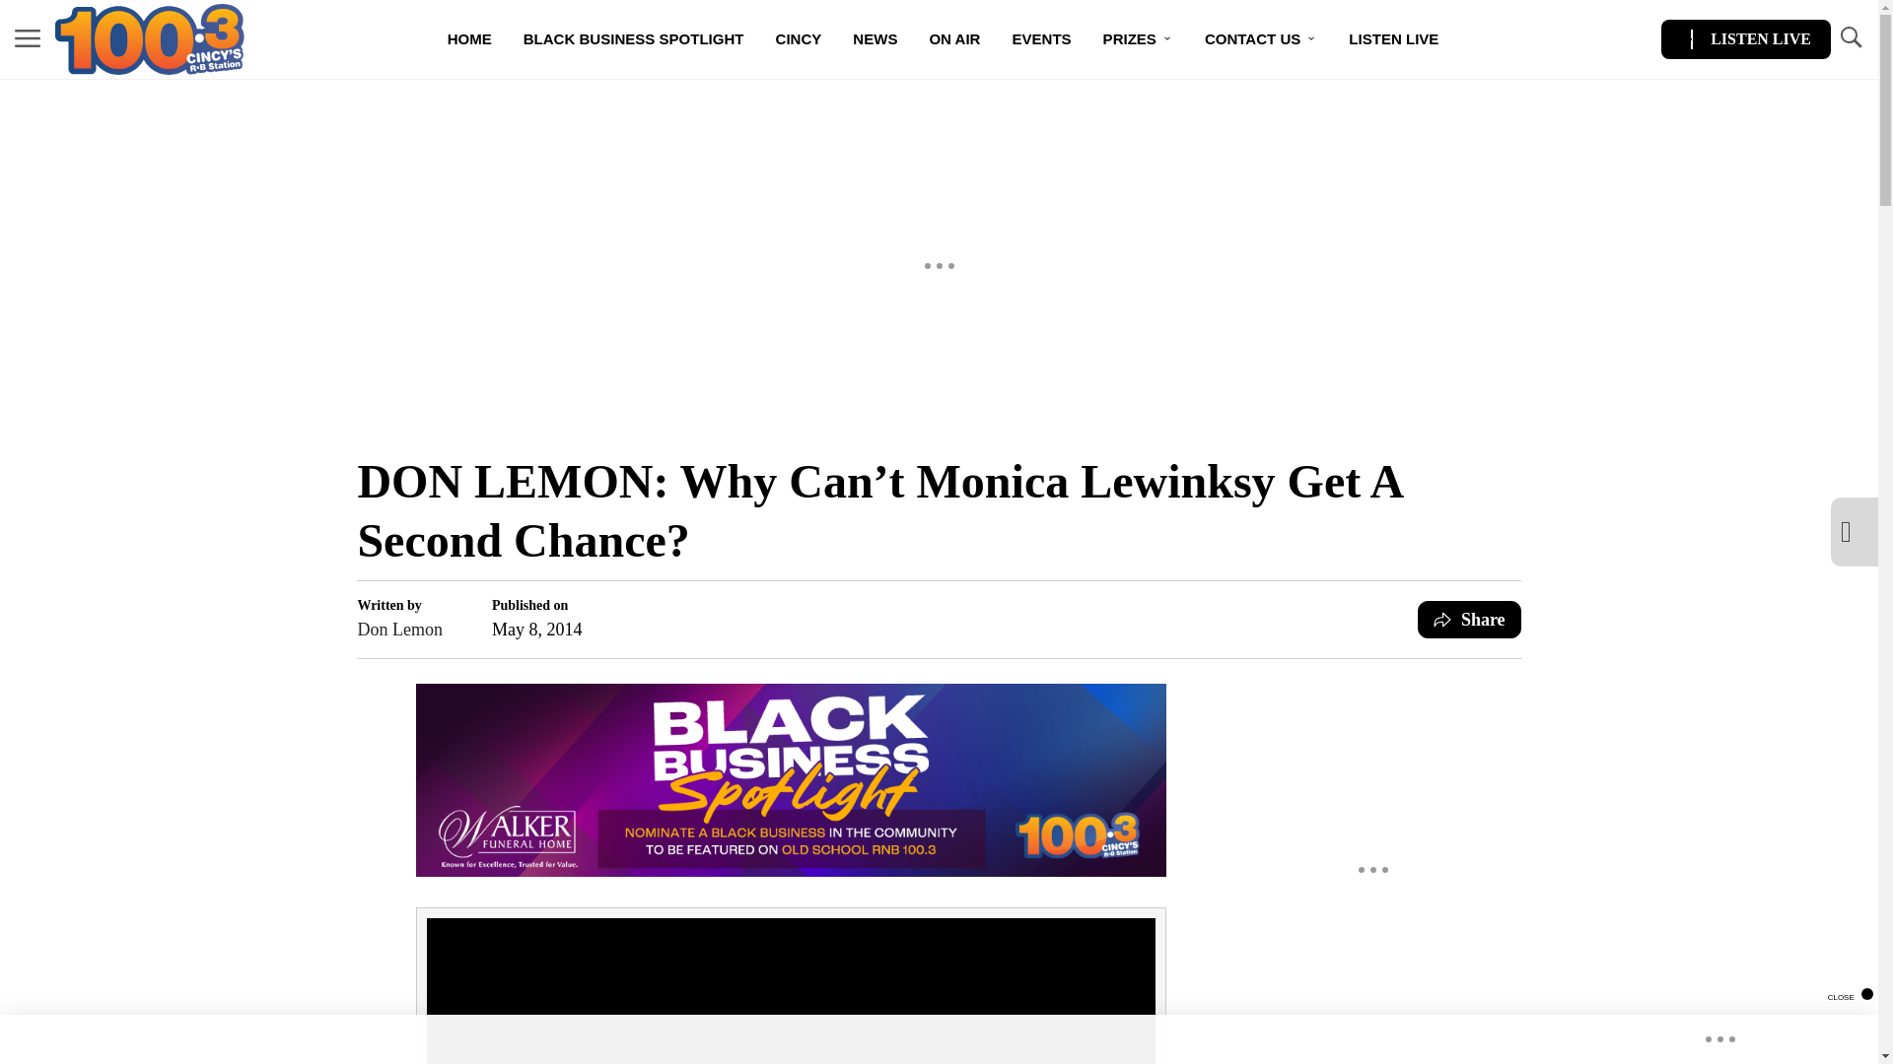  I want to click on PRIZES, so click(1138, 39).